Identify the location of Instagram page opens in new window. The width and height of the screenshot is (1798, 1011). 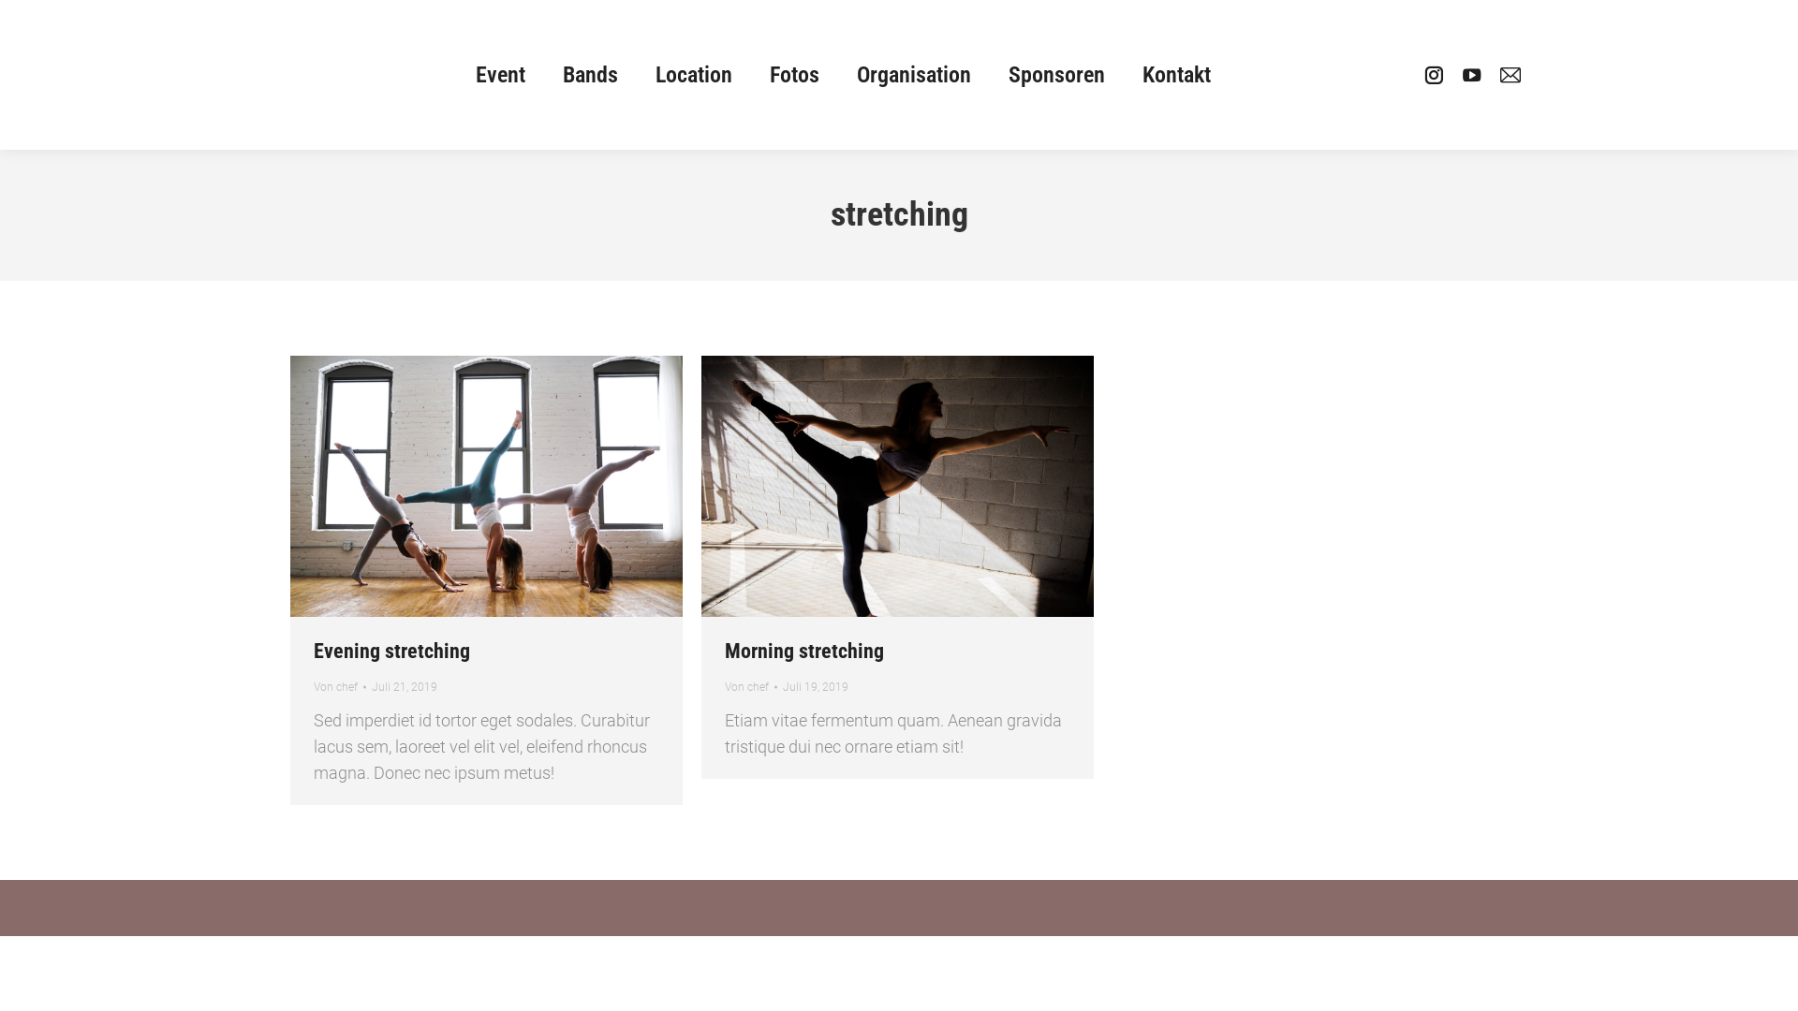
(1433, 75).